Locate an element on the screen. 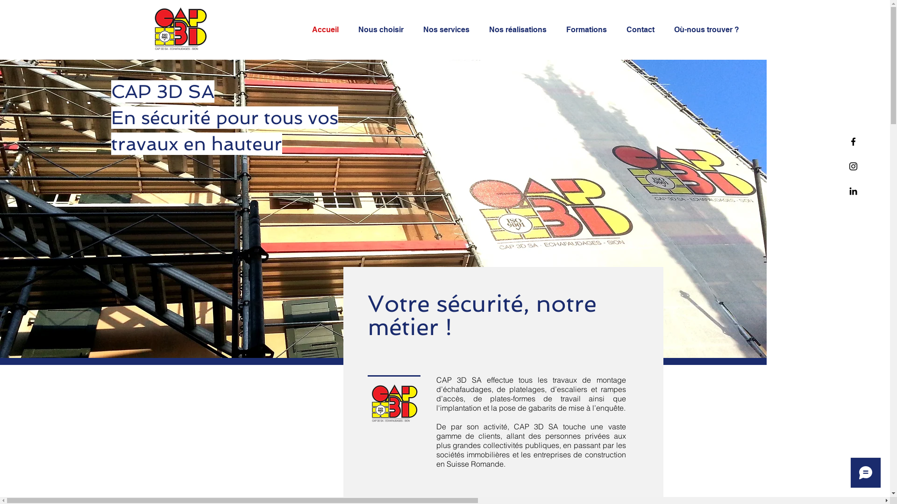 This screenshot has width=897, height=504. Contact is located at coordinates (643, 30).